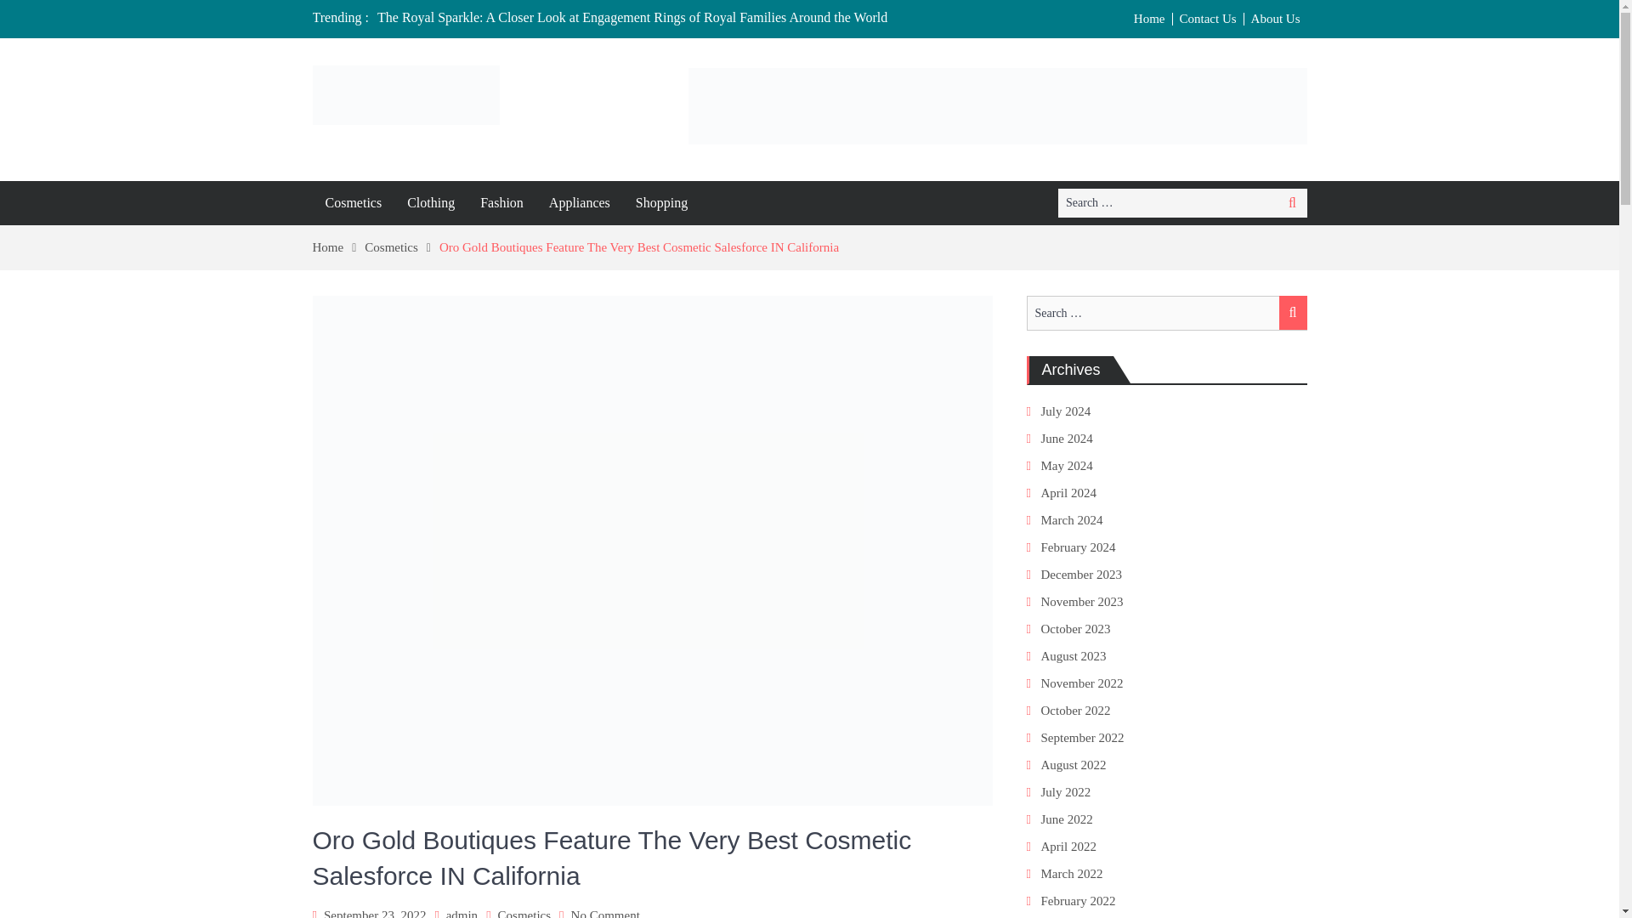 The height and width of the screenshot is (918, 1632). What do you see at coordinates (524, 913) in the screenshot?
I see `Cosmetics` at bounding box center [524, 913].